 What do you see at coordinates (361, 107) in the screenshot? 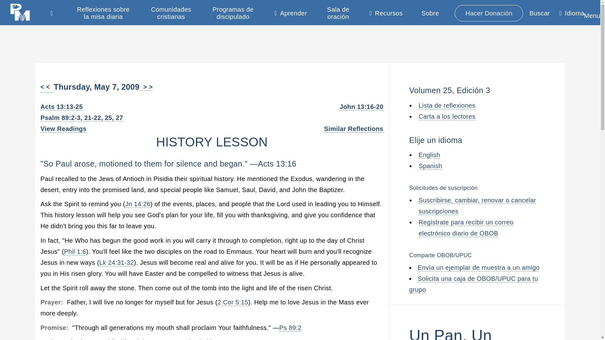
I see `John 13:16-20` at bounding box center [361, 107].